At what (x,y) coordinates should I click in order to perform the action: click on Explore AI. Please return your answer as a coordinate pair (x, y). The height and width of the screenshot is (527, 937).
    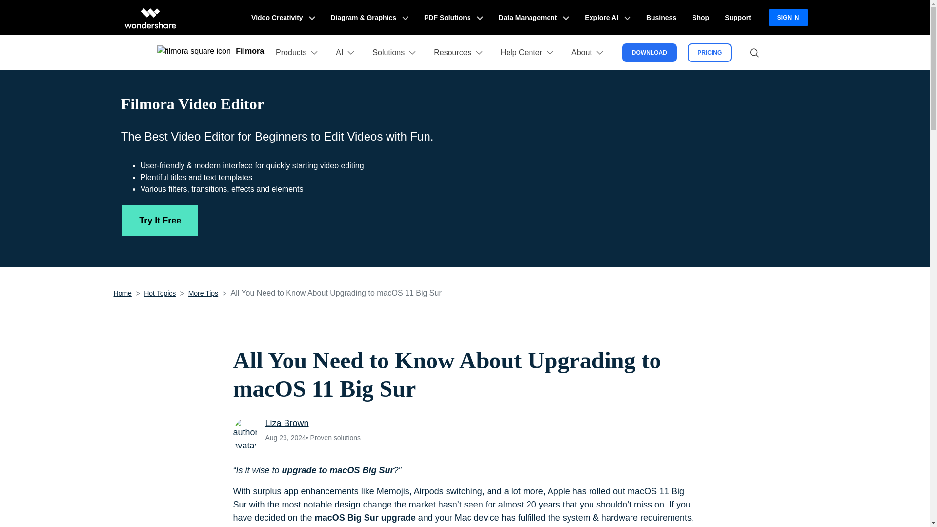
    Looking at the image, I should click on (607, 18).